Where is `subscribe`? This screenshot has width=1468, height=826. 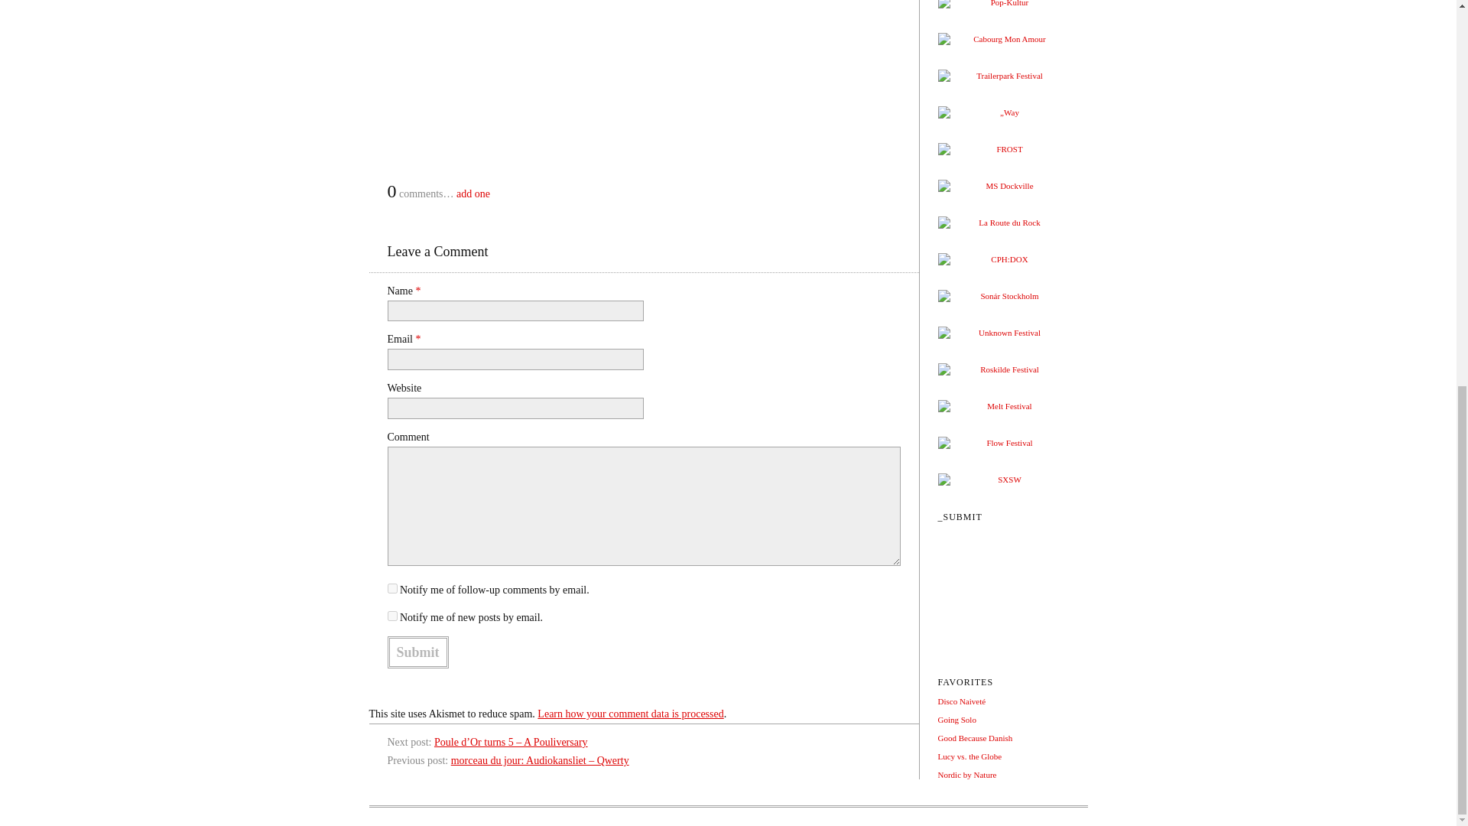
subscribe is located at coordinates (391, 616).